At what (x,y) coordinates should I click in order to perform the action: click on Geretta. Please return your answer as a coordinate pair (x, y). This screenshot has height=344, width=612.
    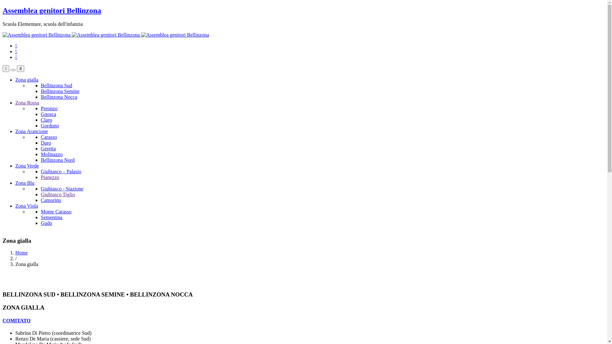
    Looking at the image, I should click on (48, 148).